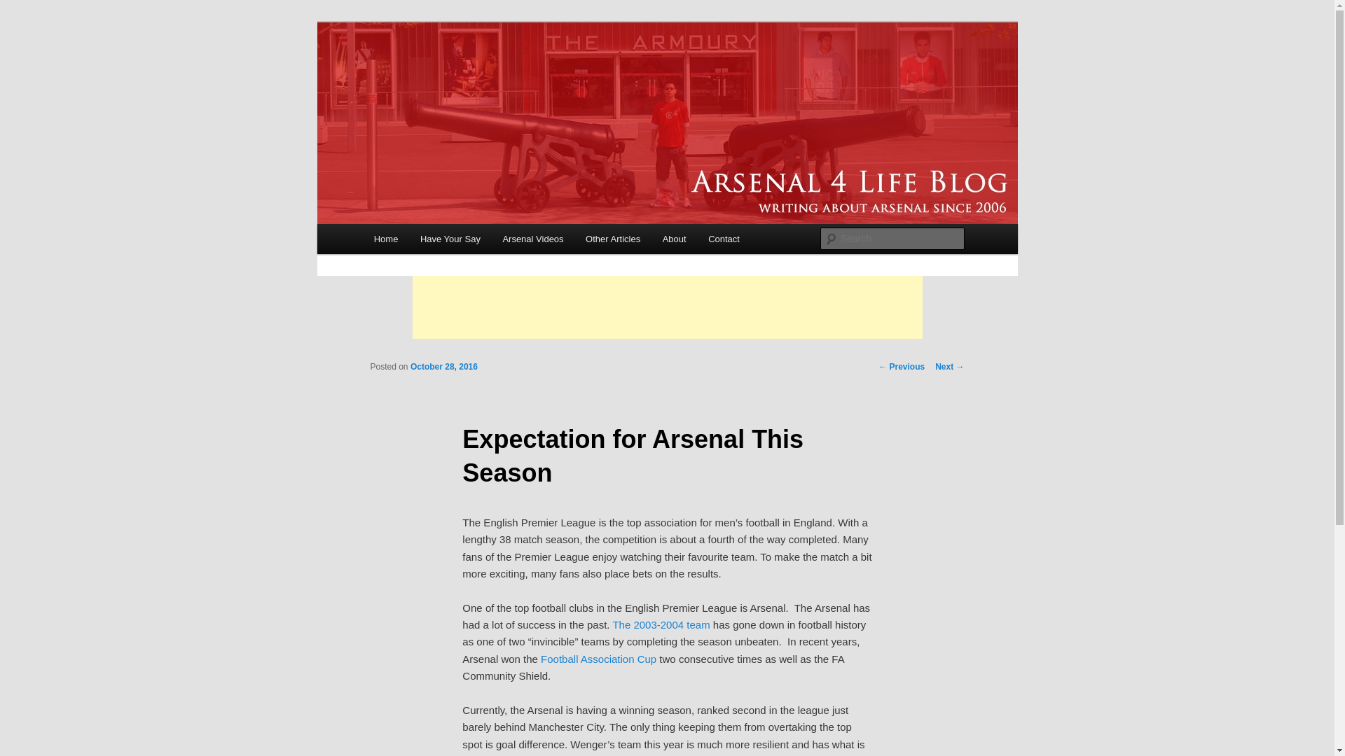 The height and width of the screenshot is (756, 1345). Describe the element at coordinates (661, 624) in the screenshot. I see `The 2003-2004 team` at that location.